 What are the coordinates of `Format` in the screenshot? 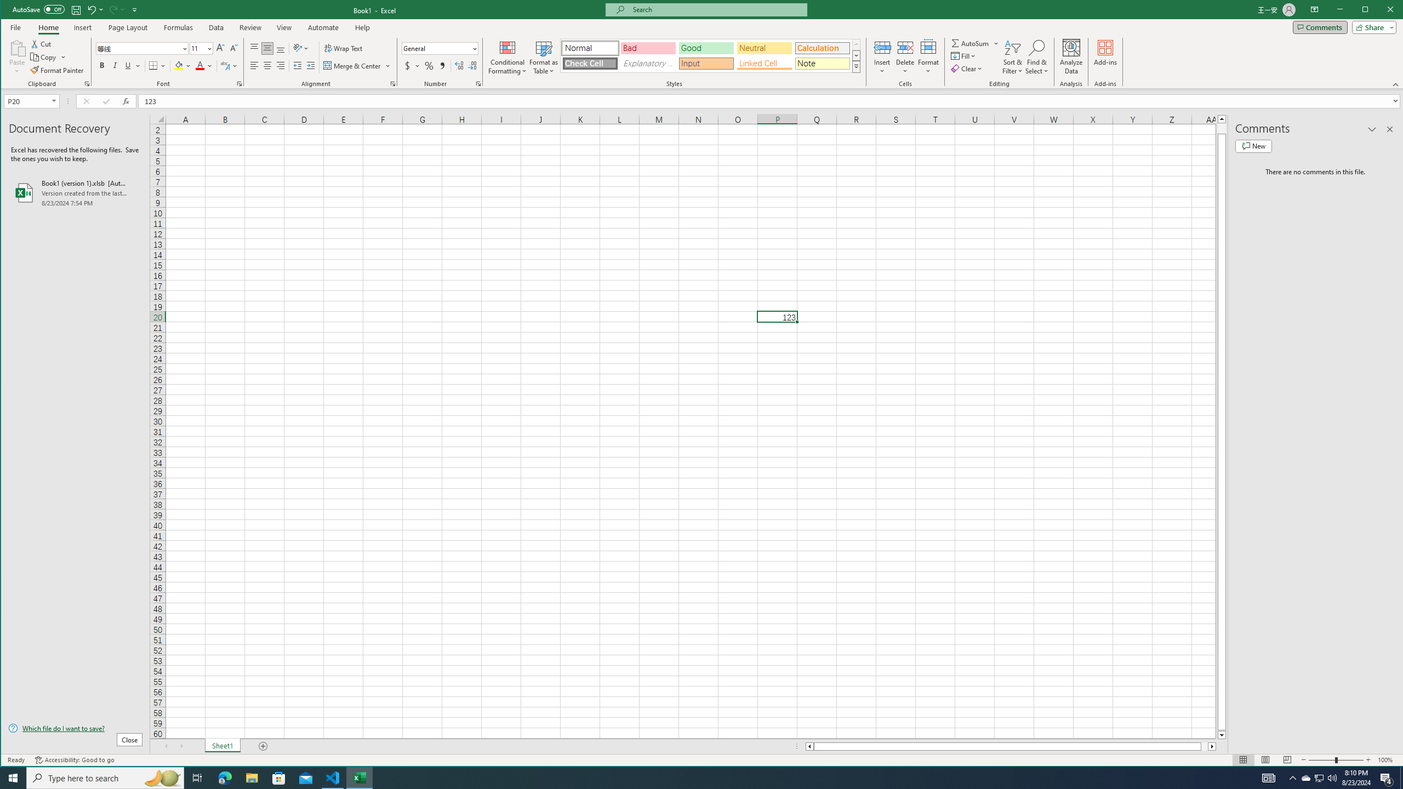 It's located at (928, 57).